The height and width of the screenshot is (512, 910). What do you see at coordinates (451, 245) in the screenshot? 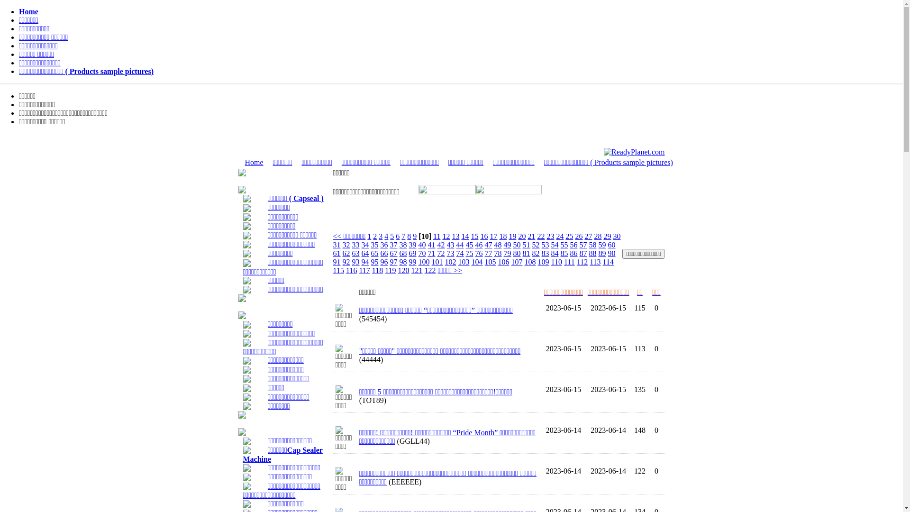
I see `43` at bounding box center [451, 245].